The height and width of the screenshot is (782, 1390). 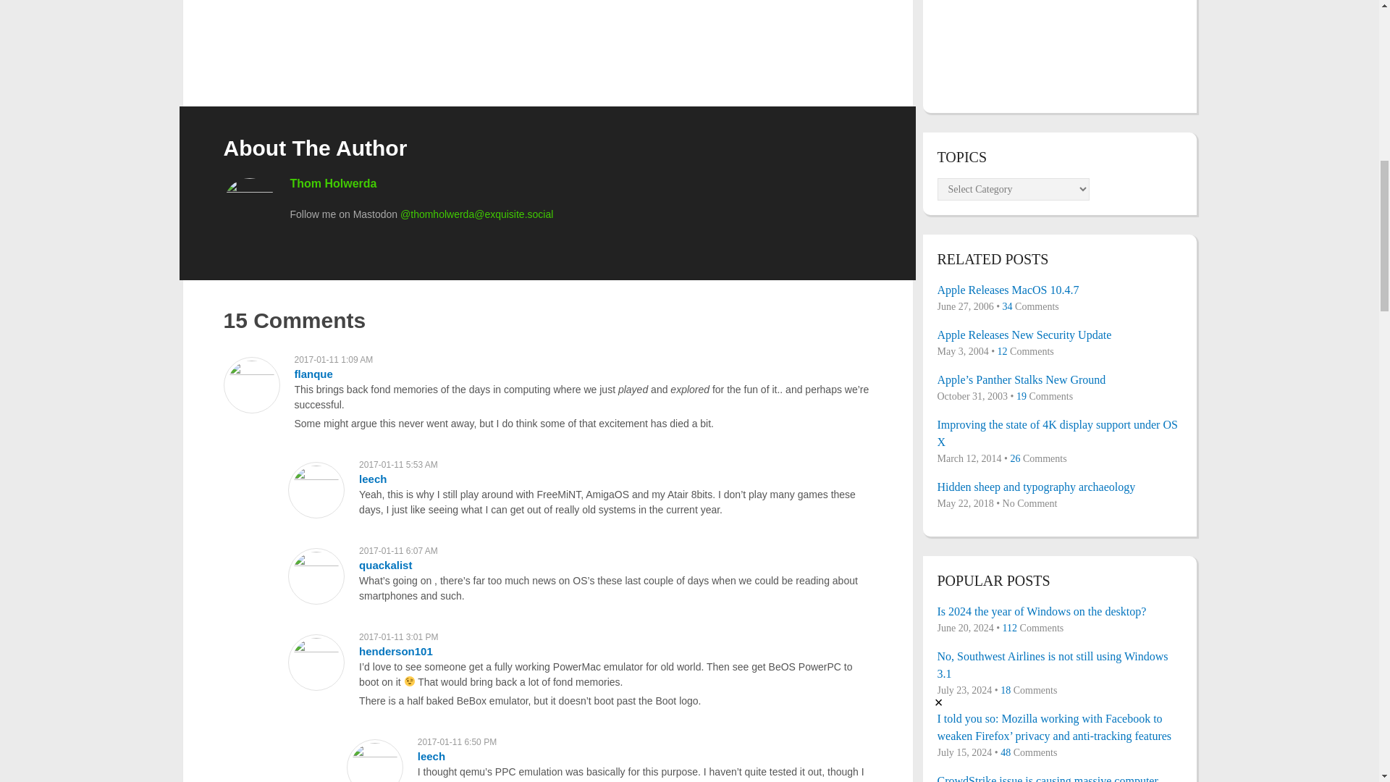 What do you see at coordinates (395, 652) in the screenshot?
I see `henderson101` at bounding box center [395, 652].